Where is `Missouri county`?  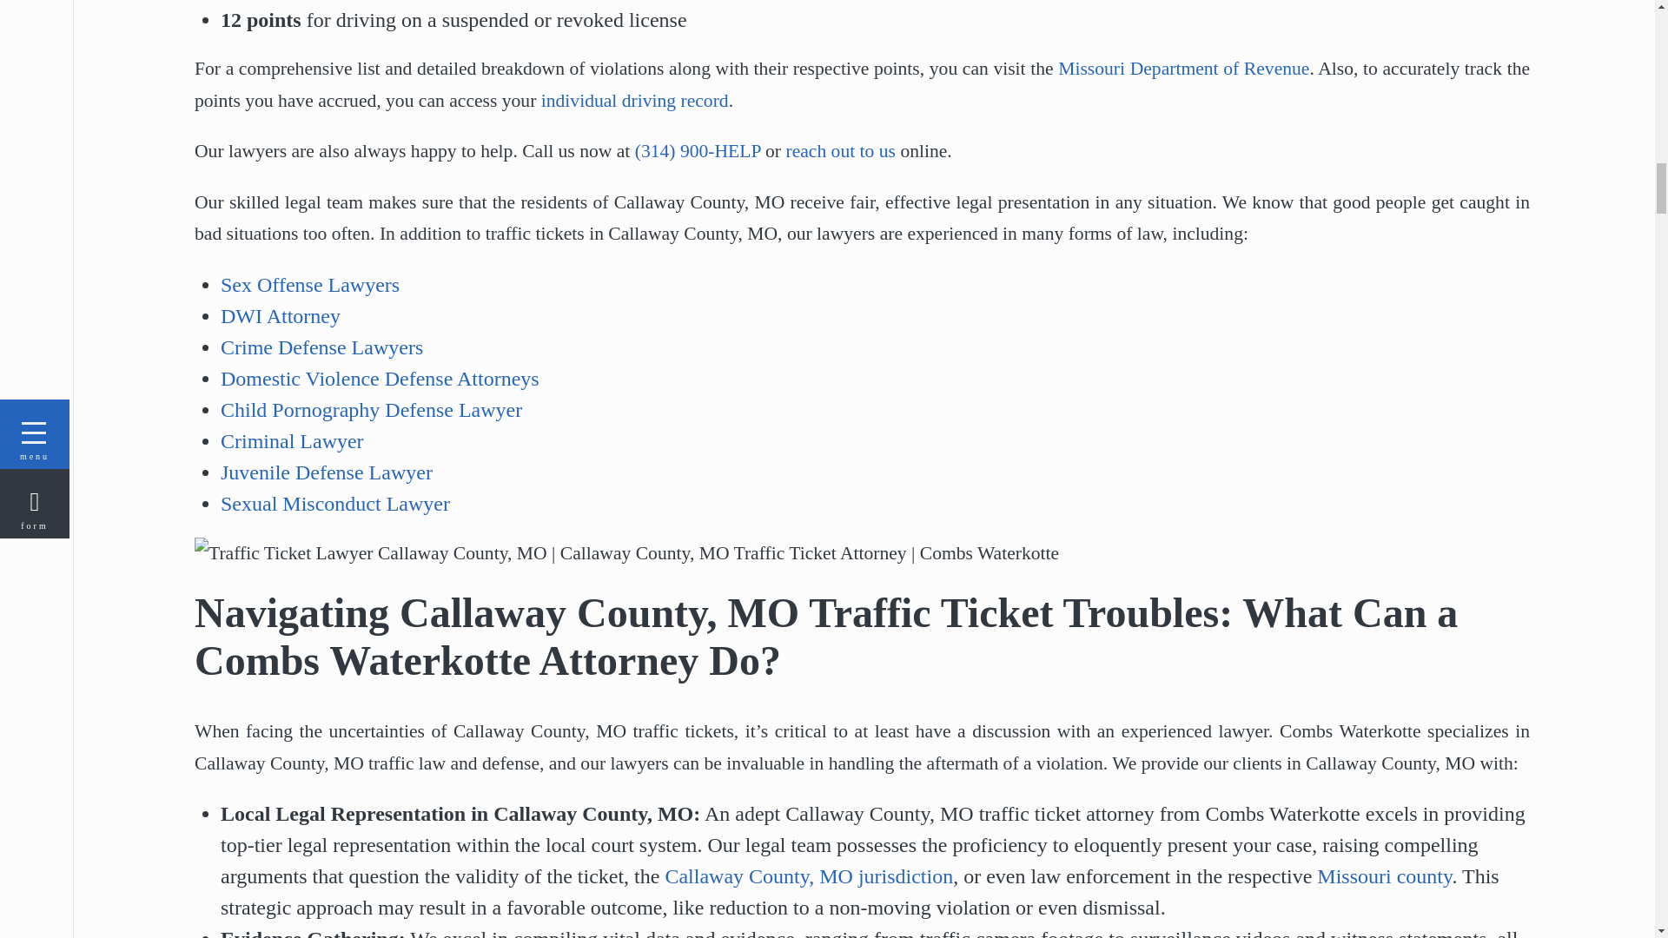 Missouri county is located at coordinates (1384, 875).